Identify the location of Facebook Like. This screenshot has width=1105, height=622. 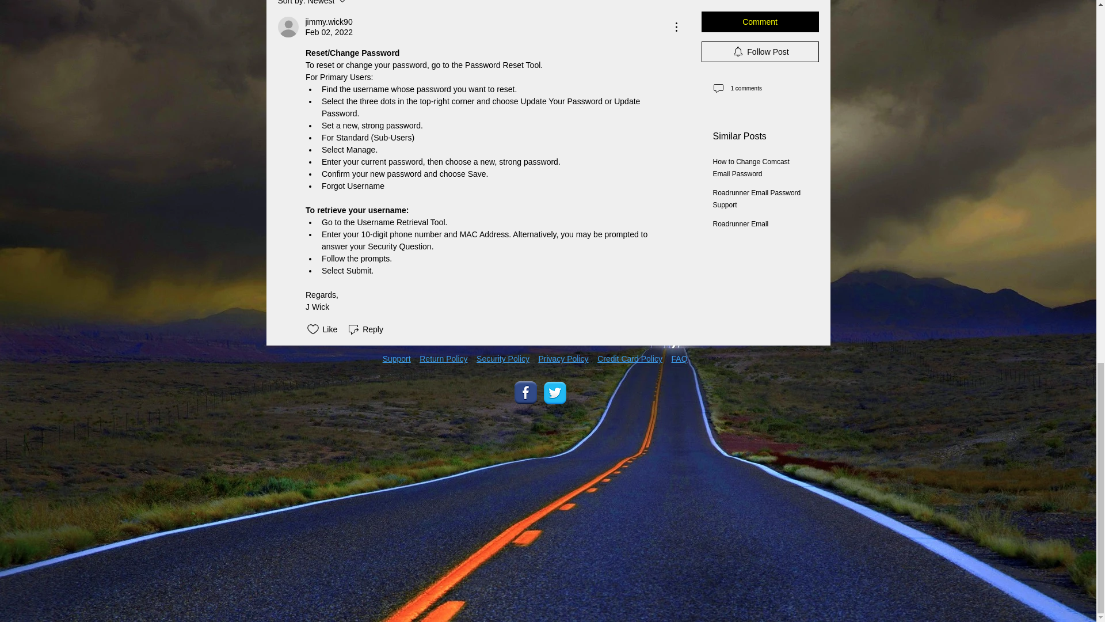
(555, 393).